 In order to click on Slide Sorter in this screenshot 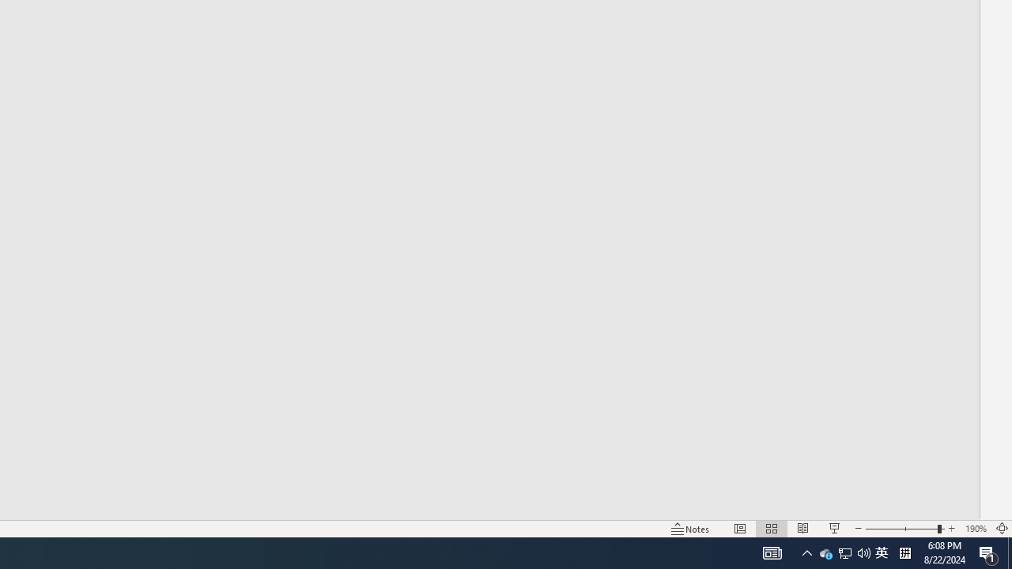, I will do `click(772, 528)`.